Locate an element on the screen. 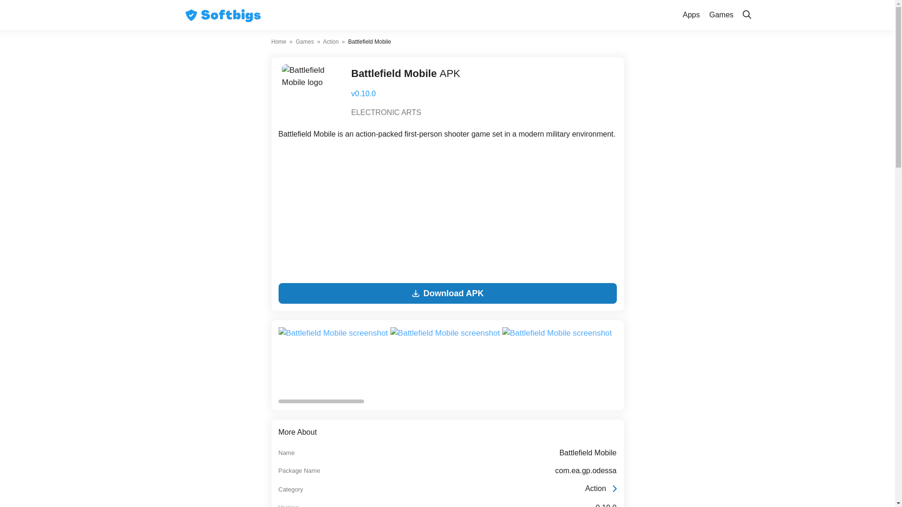 Image resolution: width=902 pixels, height=507 pixels. Apps is located at coordinates (691, 15).